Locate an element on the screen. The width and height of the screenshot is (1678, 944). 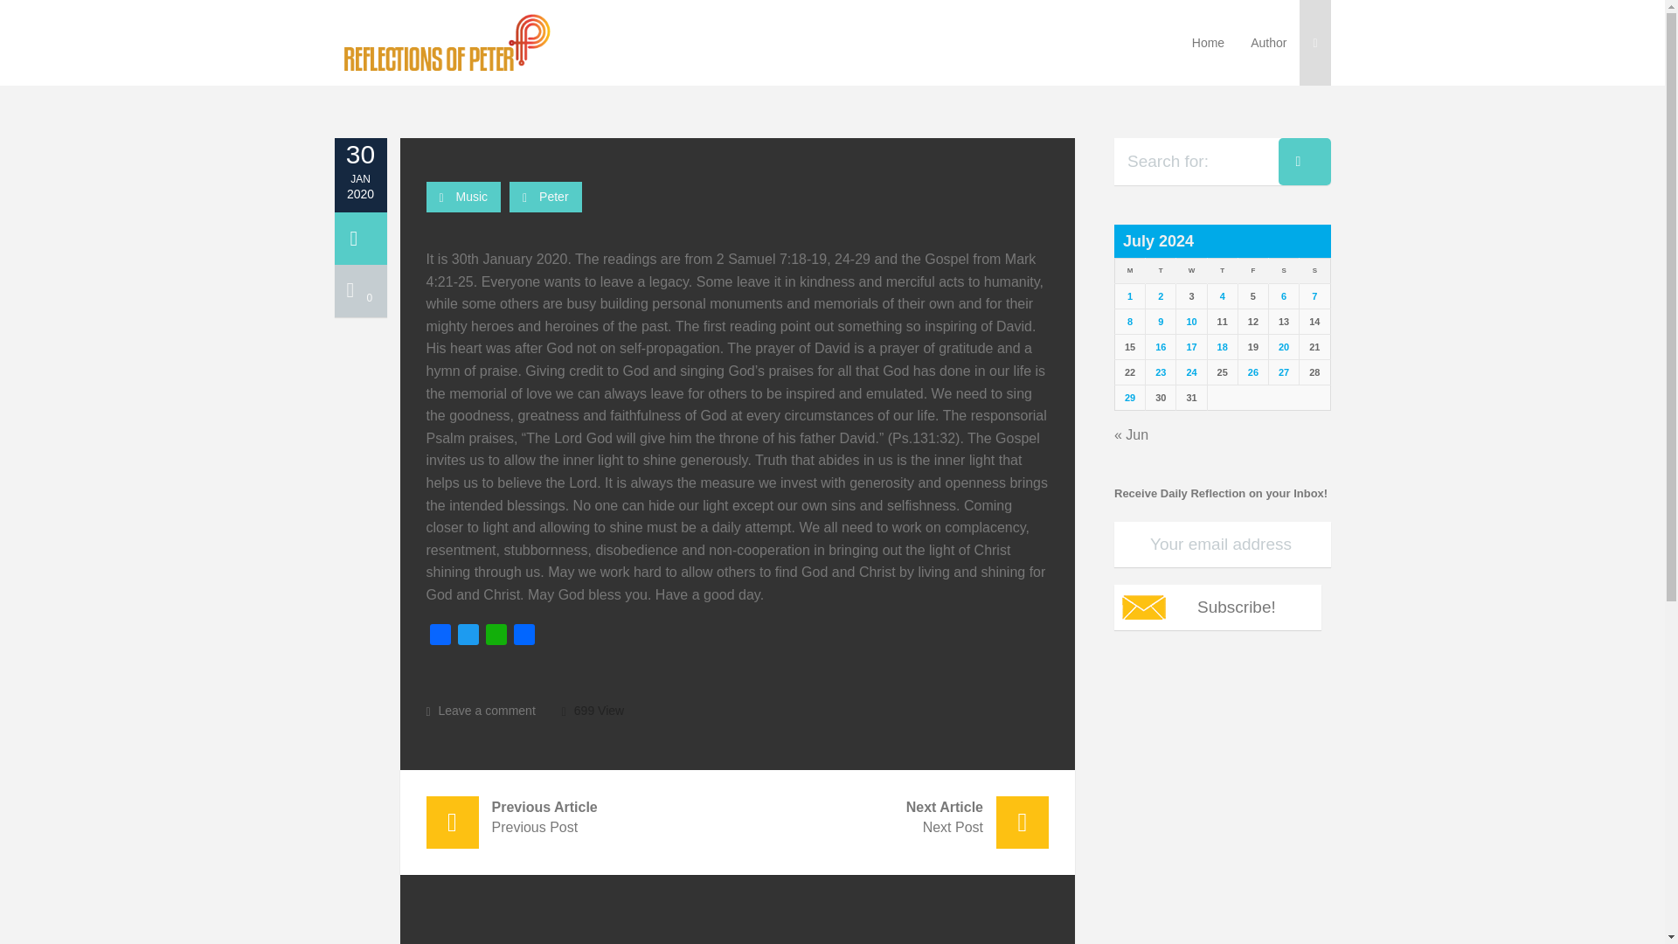
Leave a comment is located at coordinates (481, 709).